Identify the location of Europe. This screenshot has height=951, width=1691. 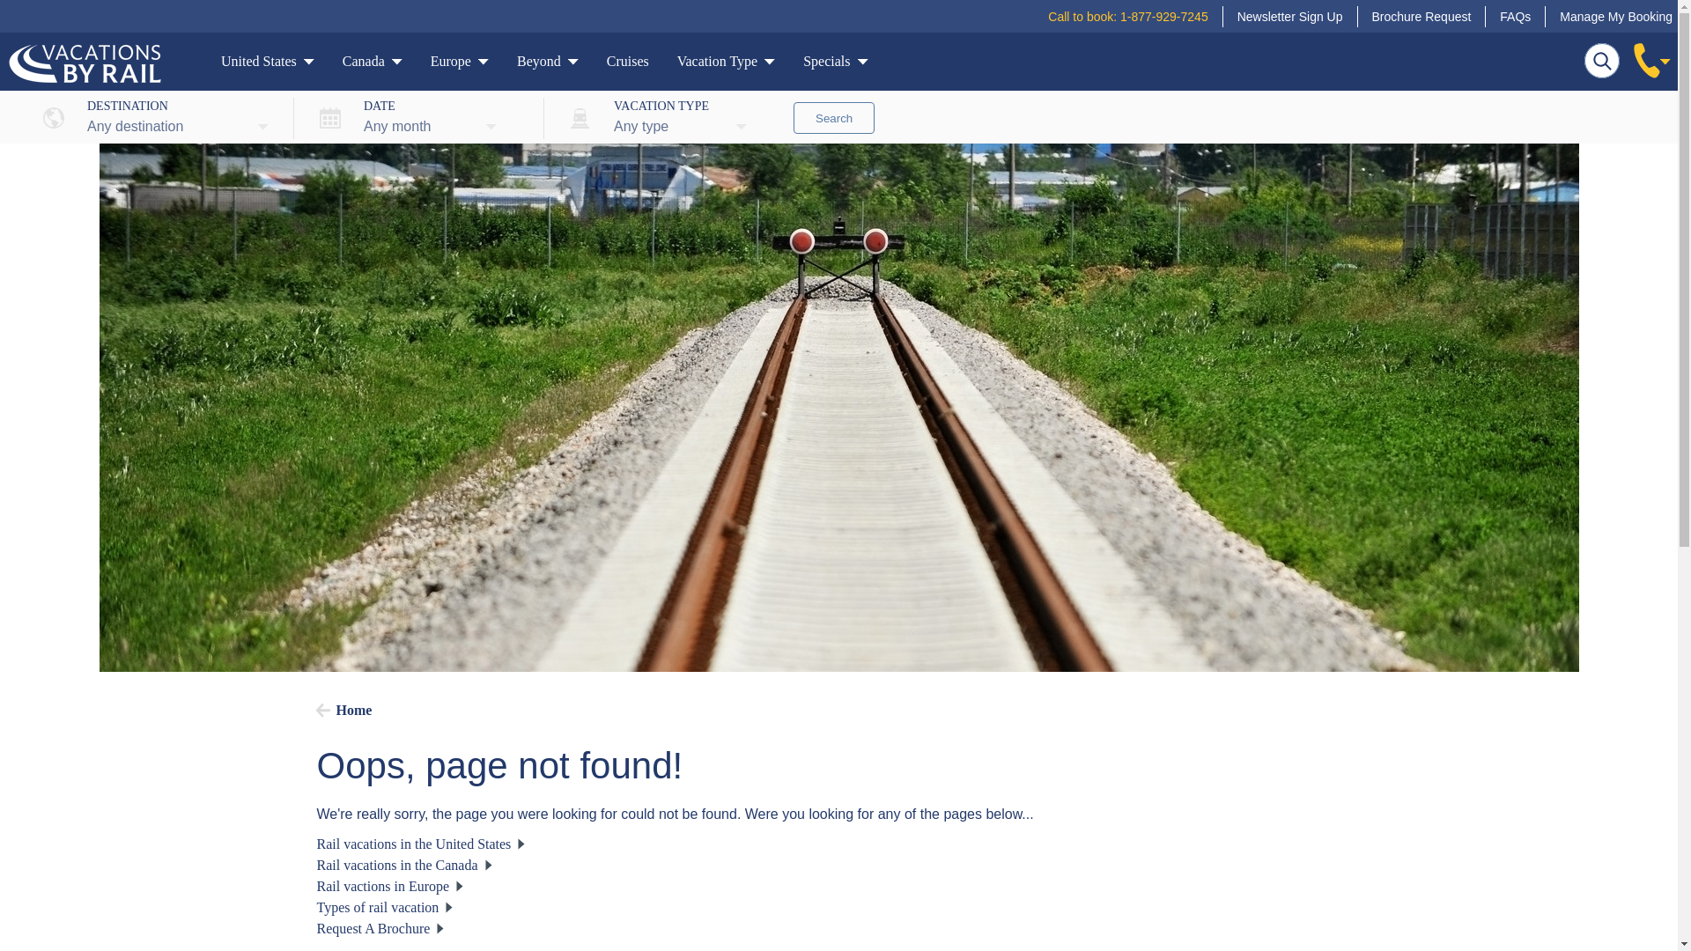
(460, 65).